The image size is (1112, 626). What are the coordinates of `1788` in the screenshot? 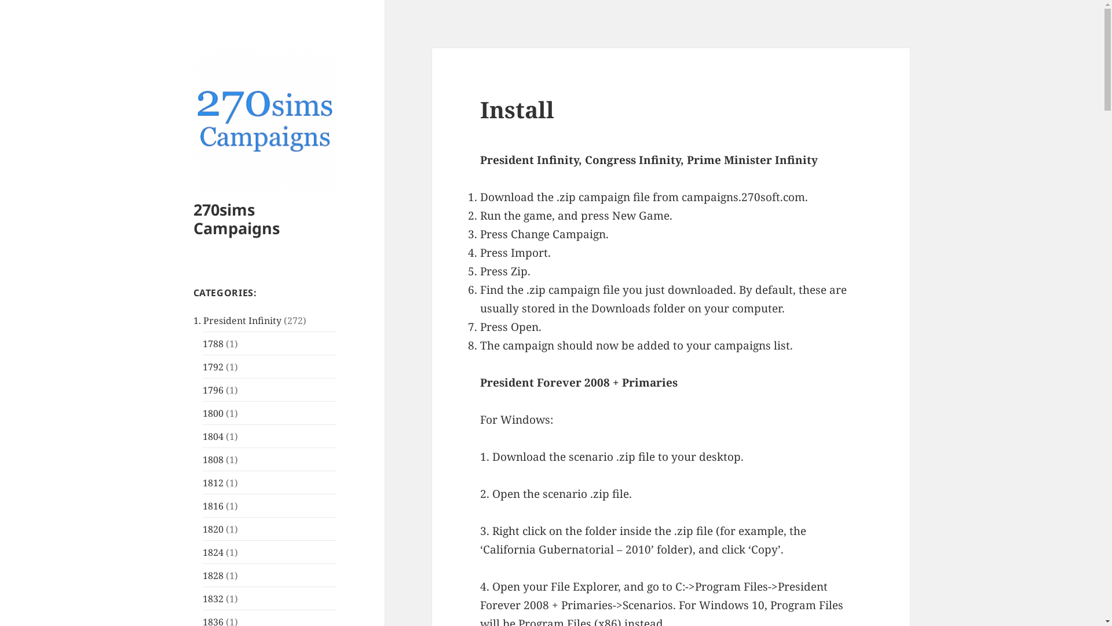 It's located at (213, 344).